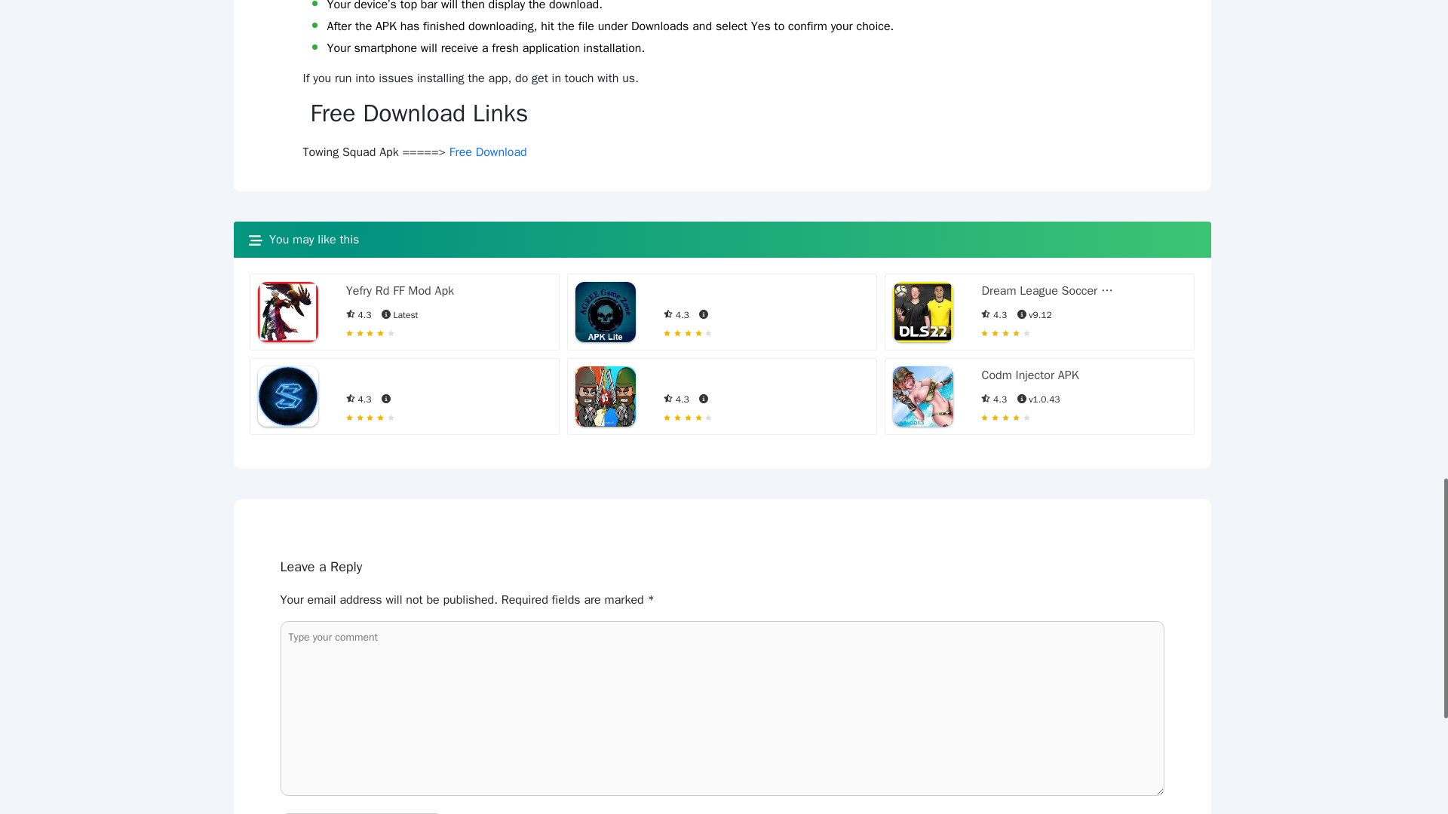 This screenshot has width=1448, height=814. I want to click on Yefry Rd FF Mod Apk, so click(400, 291).